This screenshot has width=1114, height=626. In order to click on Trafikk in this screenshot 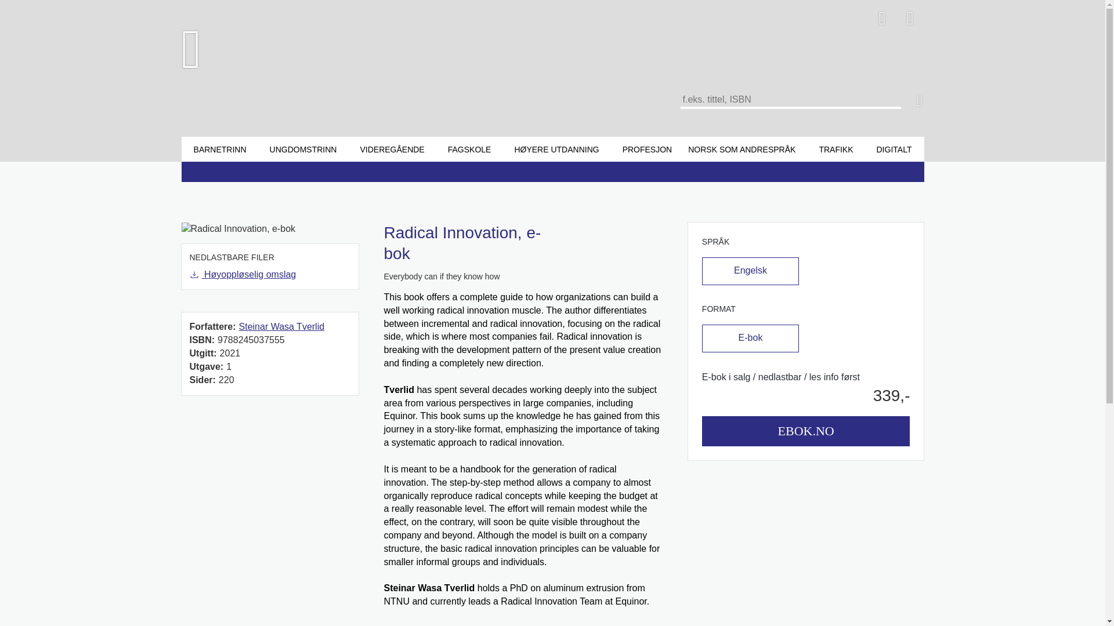, I will do `click(835, 149)`.